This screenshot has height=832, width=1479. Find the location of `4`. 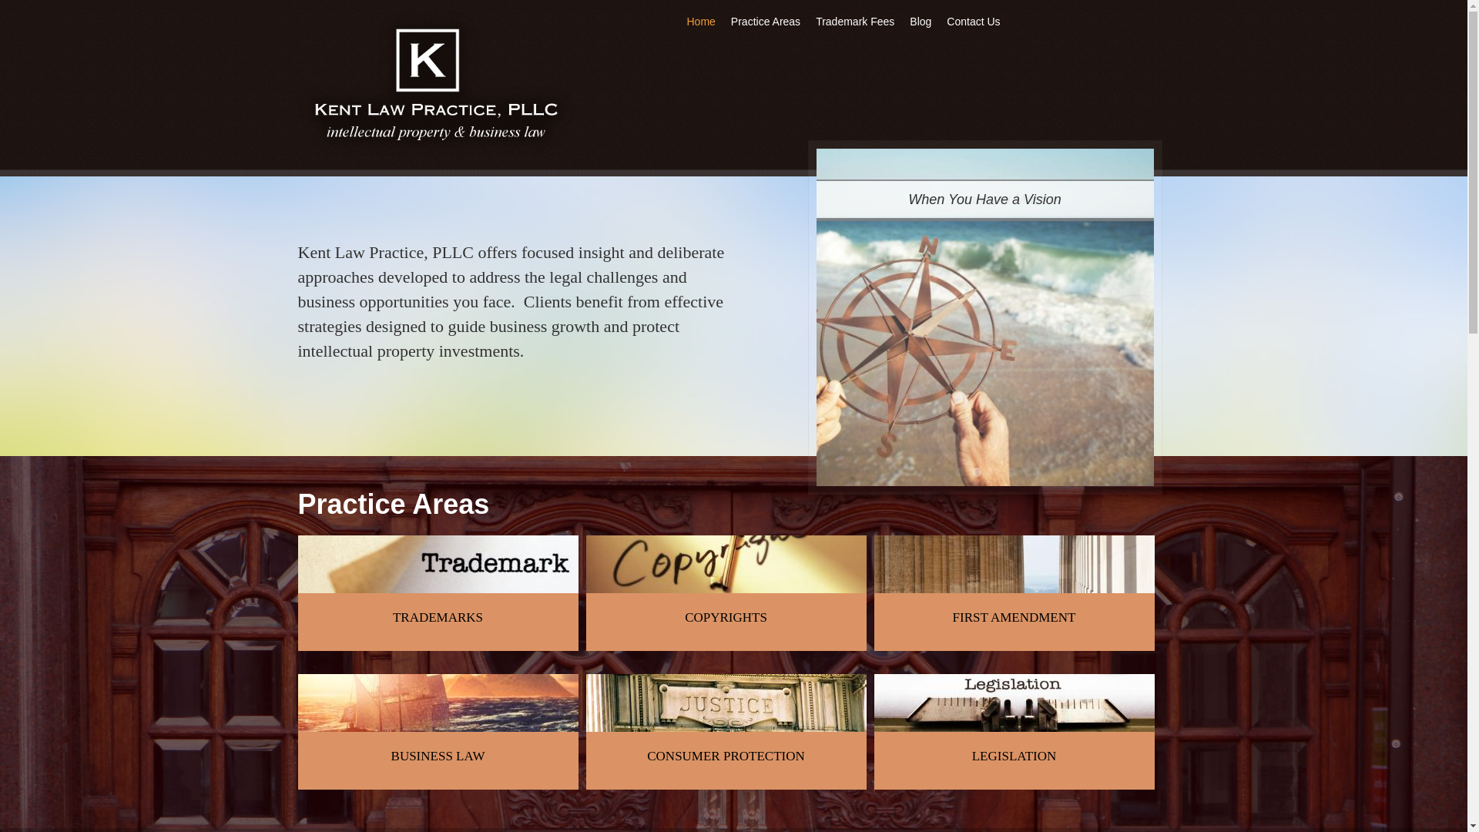

4 is located at coordinates (1010, 471).